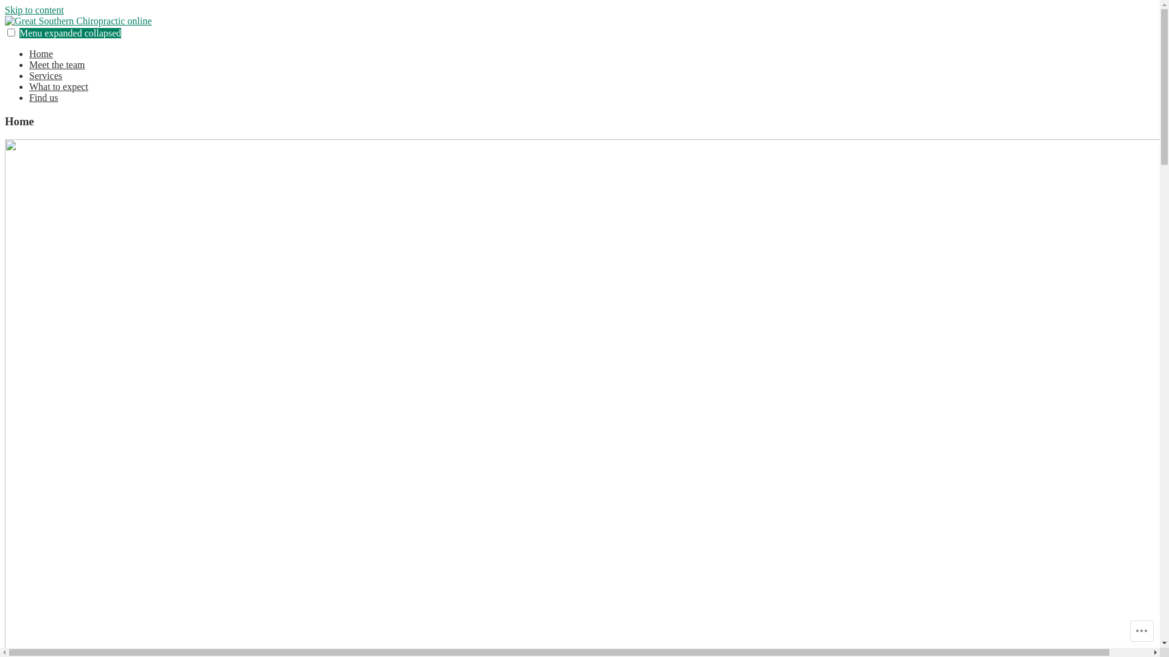 The image size is (1169, 657). Describe the element at coordinates (44, 97) in the screenshot. I see `Find us` at that location.